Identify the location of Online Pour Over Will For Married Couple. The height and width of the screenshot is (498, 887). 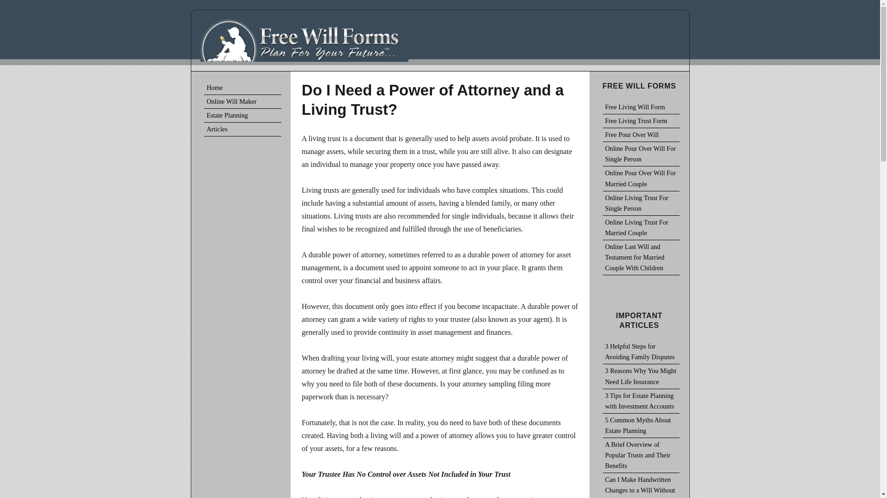
(641, 178).